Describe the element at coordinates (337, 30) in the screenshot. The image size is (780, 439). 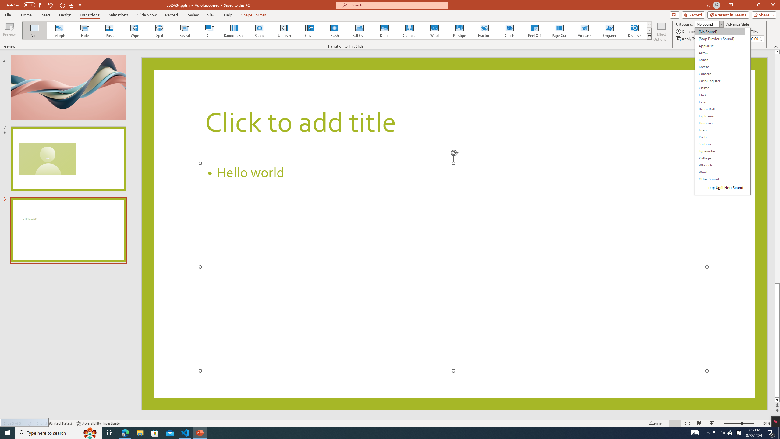
I see `AutomationID: AnimationTransitionGallery` at that location.